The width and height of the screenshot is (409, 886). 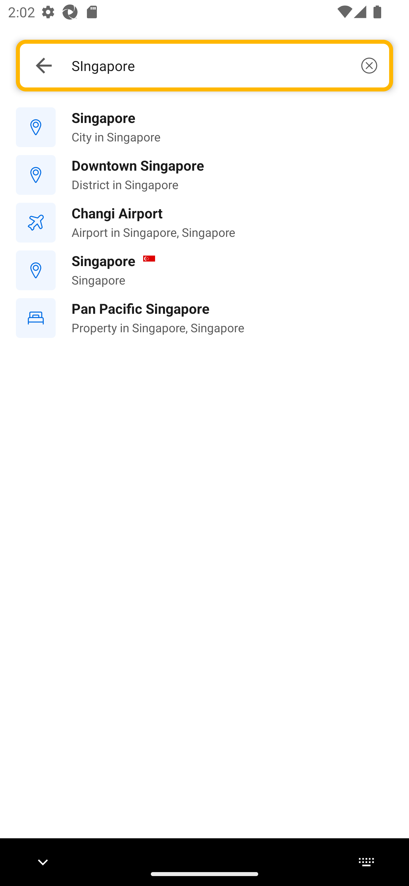 I want to click on Changi Airport Airport in Singapore, Singapore, so click(x=204, y=222).